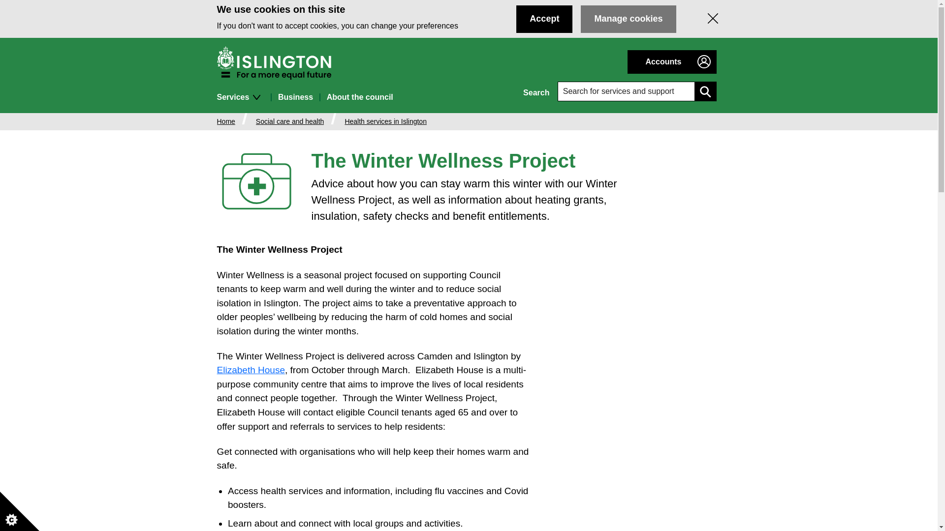  What do you see at coordinates (544, 19) in the screenshot?
I see `Accept` at bounding box center [544, 19].